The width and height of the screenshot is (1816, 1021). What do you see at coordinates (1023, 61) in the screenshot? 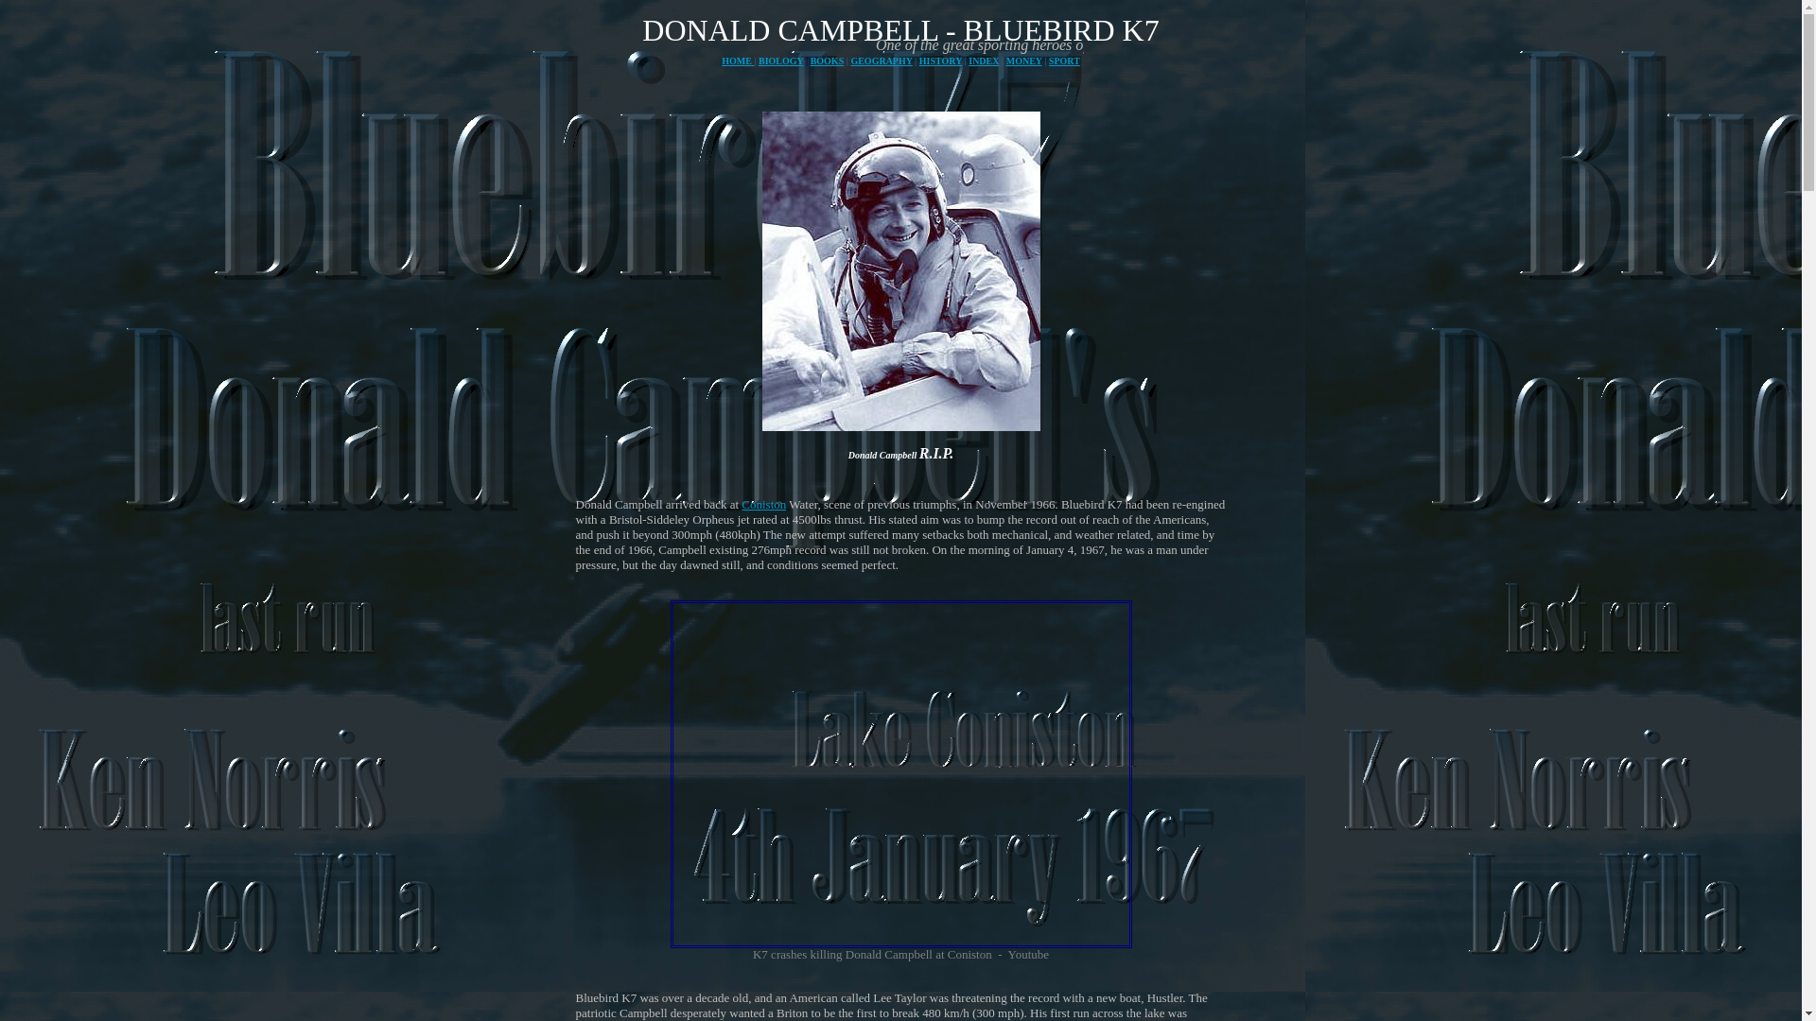
I see `MONEY` at bounding box center [1023, 61].